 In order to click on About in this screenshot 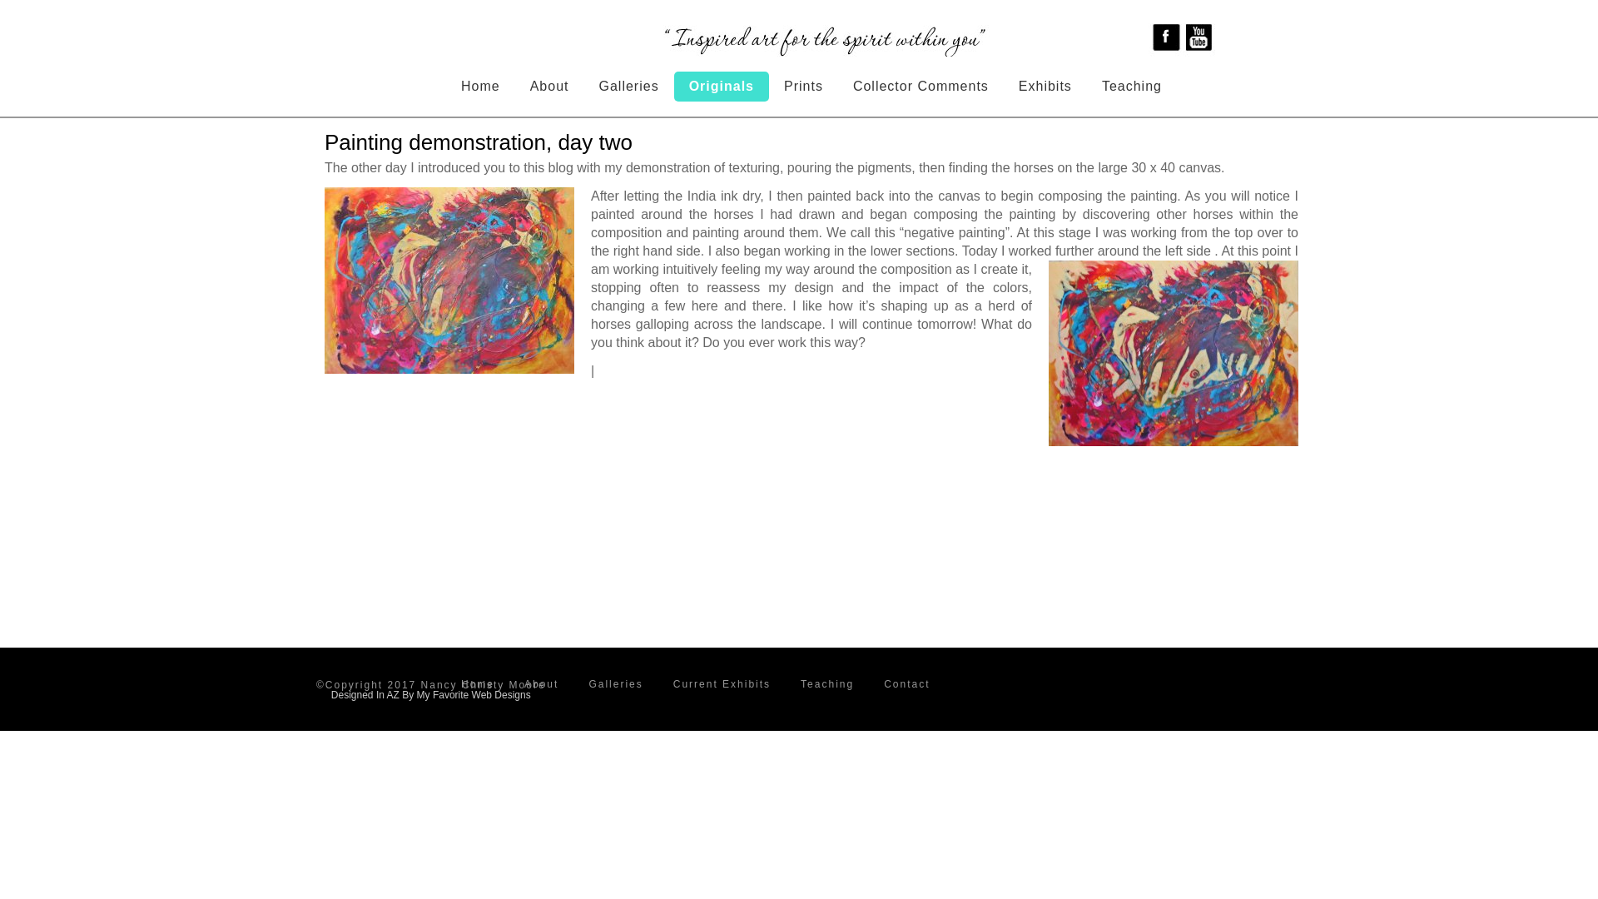, I will do `click(541, 684)`.